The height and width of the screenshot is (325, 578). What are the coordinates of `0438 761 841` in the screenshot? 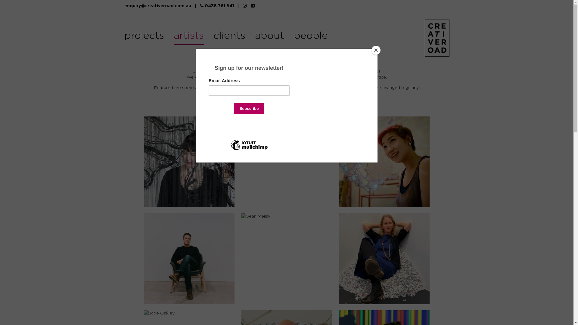 It's located at (217, 6).